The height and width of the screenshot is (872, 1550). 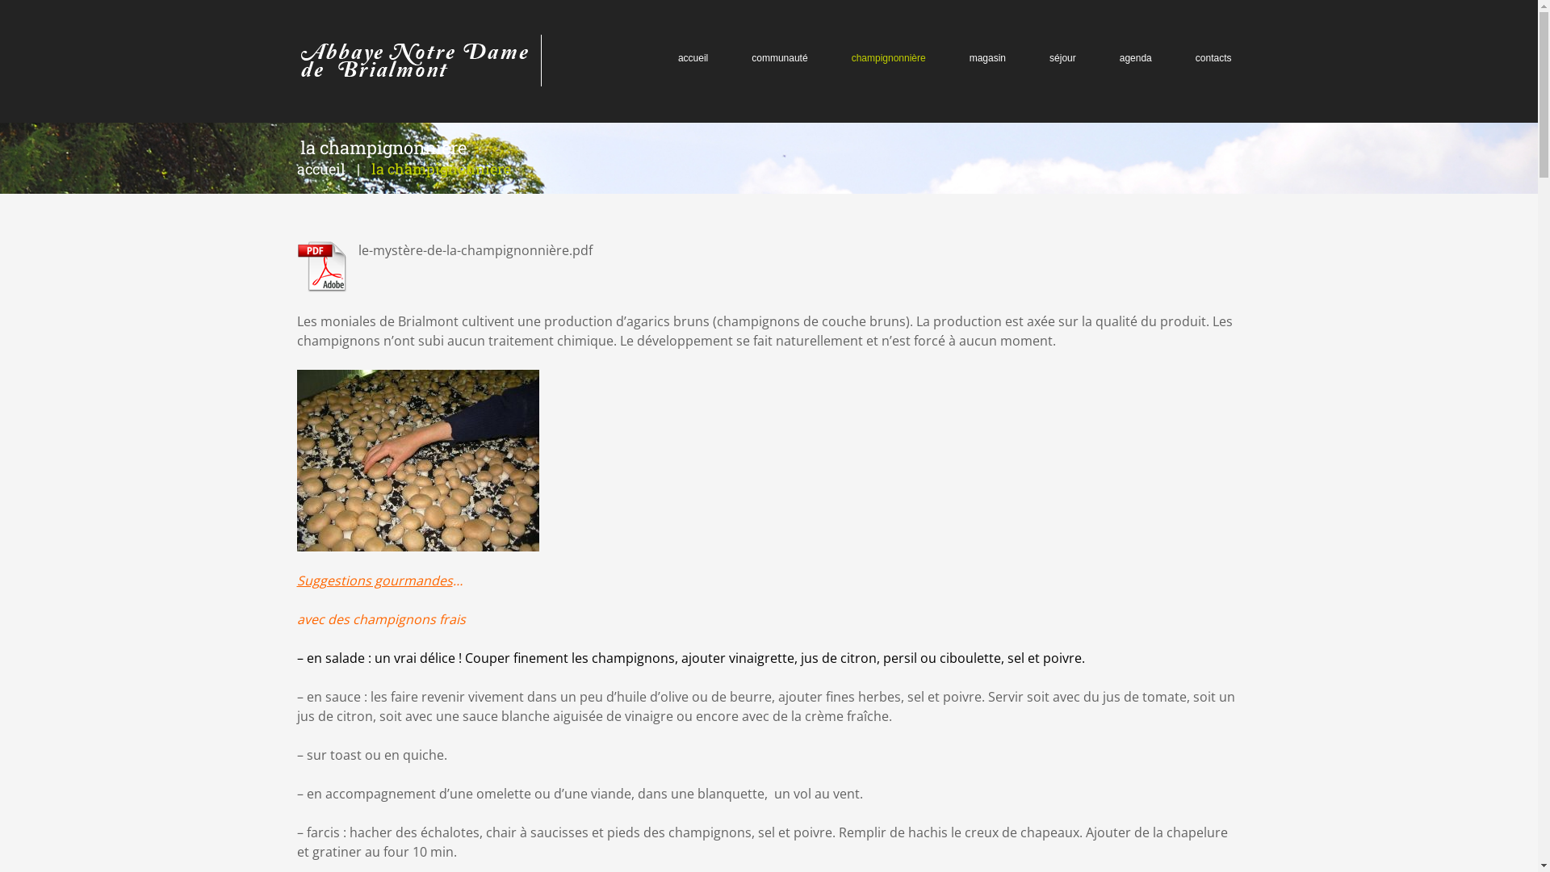 What do you see at coordinates (988, 57) in the screenshot?
I see `magasin` at bounding box center [988, 57].